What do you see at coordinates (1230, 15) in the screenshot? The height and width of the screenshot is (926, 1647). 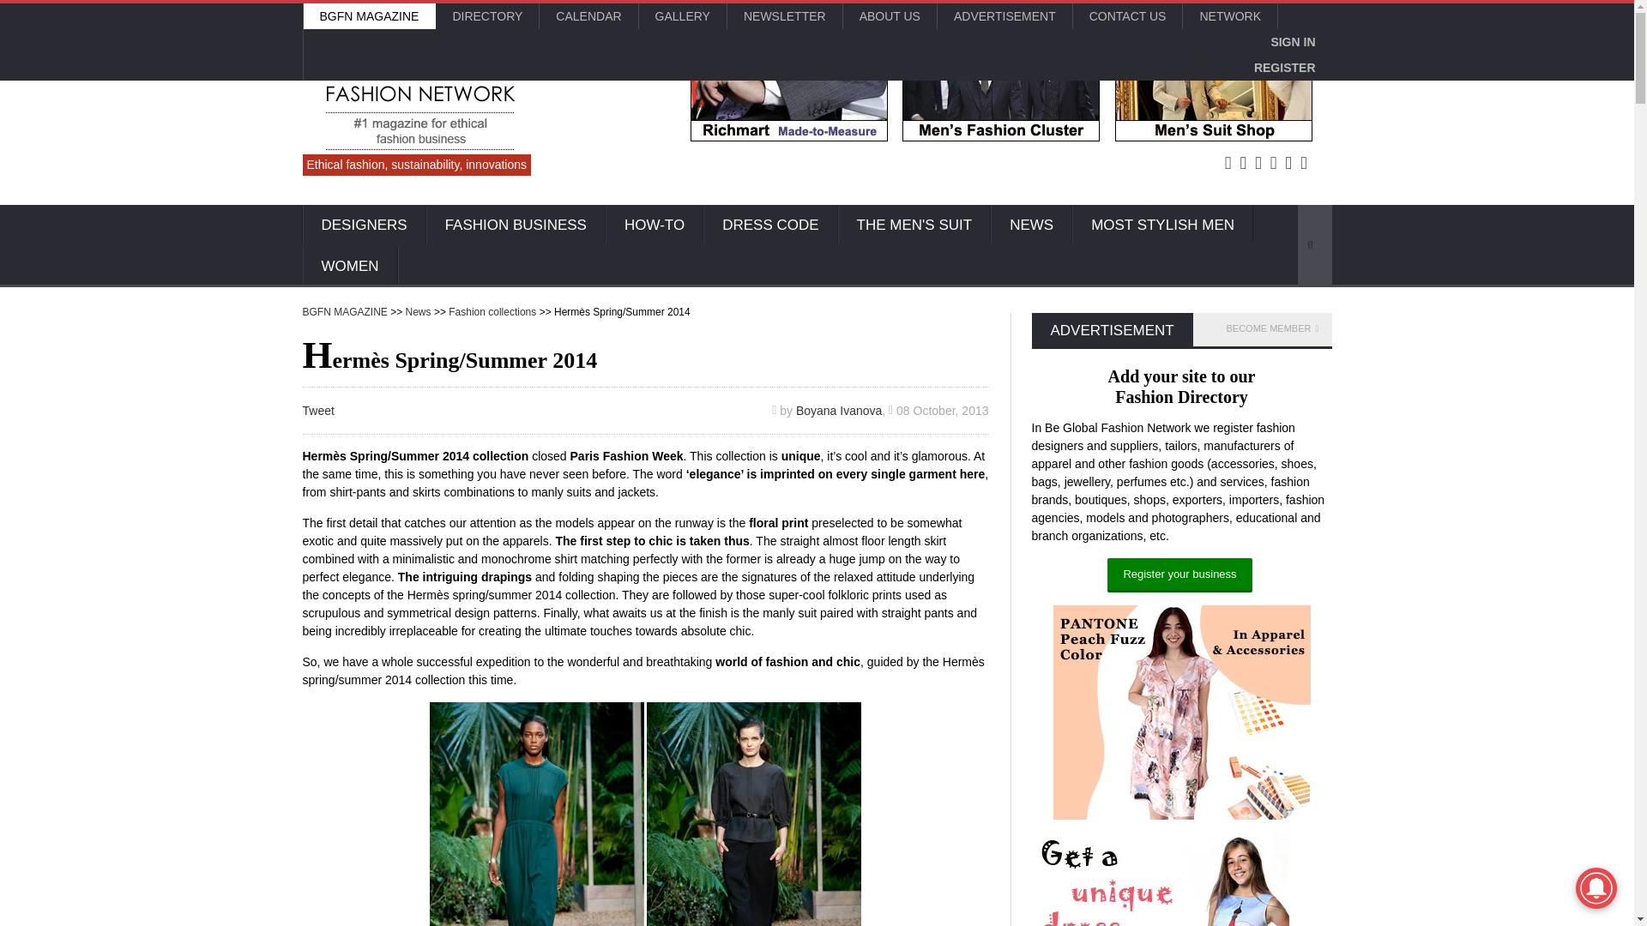 I see `NETWORK` at bounding box center [1230, 15].